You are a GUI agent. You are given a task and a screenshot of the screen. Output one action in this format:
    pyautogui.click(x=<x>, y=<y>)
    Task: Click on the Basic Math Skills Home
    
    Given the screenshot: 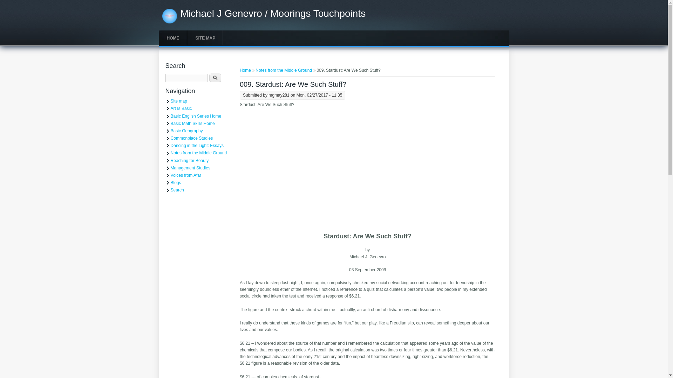 What is the action you would take?
    pyautogui.click(x=193, y=123)
    